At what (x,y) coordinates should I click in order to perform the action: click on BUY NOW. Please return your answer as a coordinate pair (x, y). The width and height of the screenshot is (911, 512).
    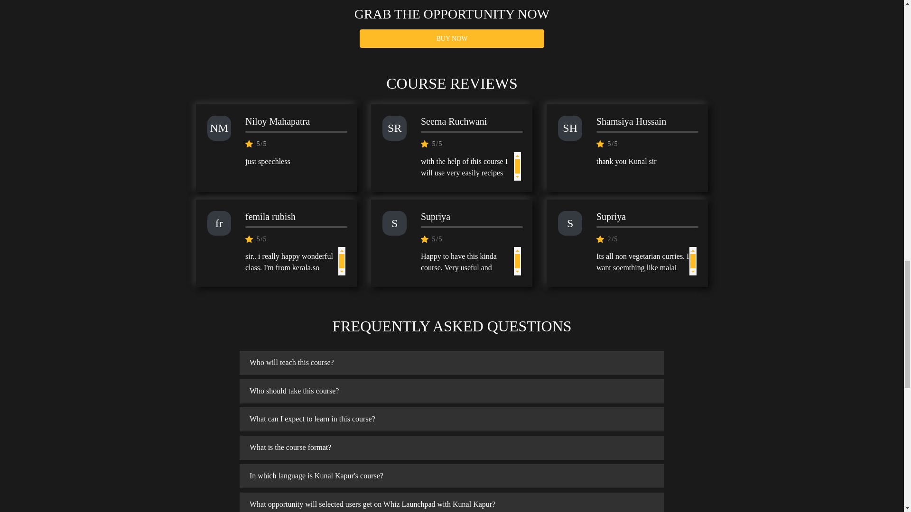
    Looking at the image, I should click on (452, 38).